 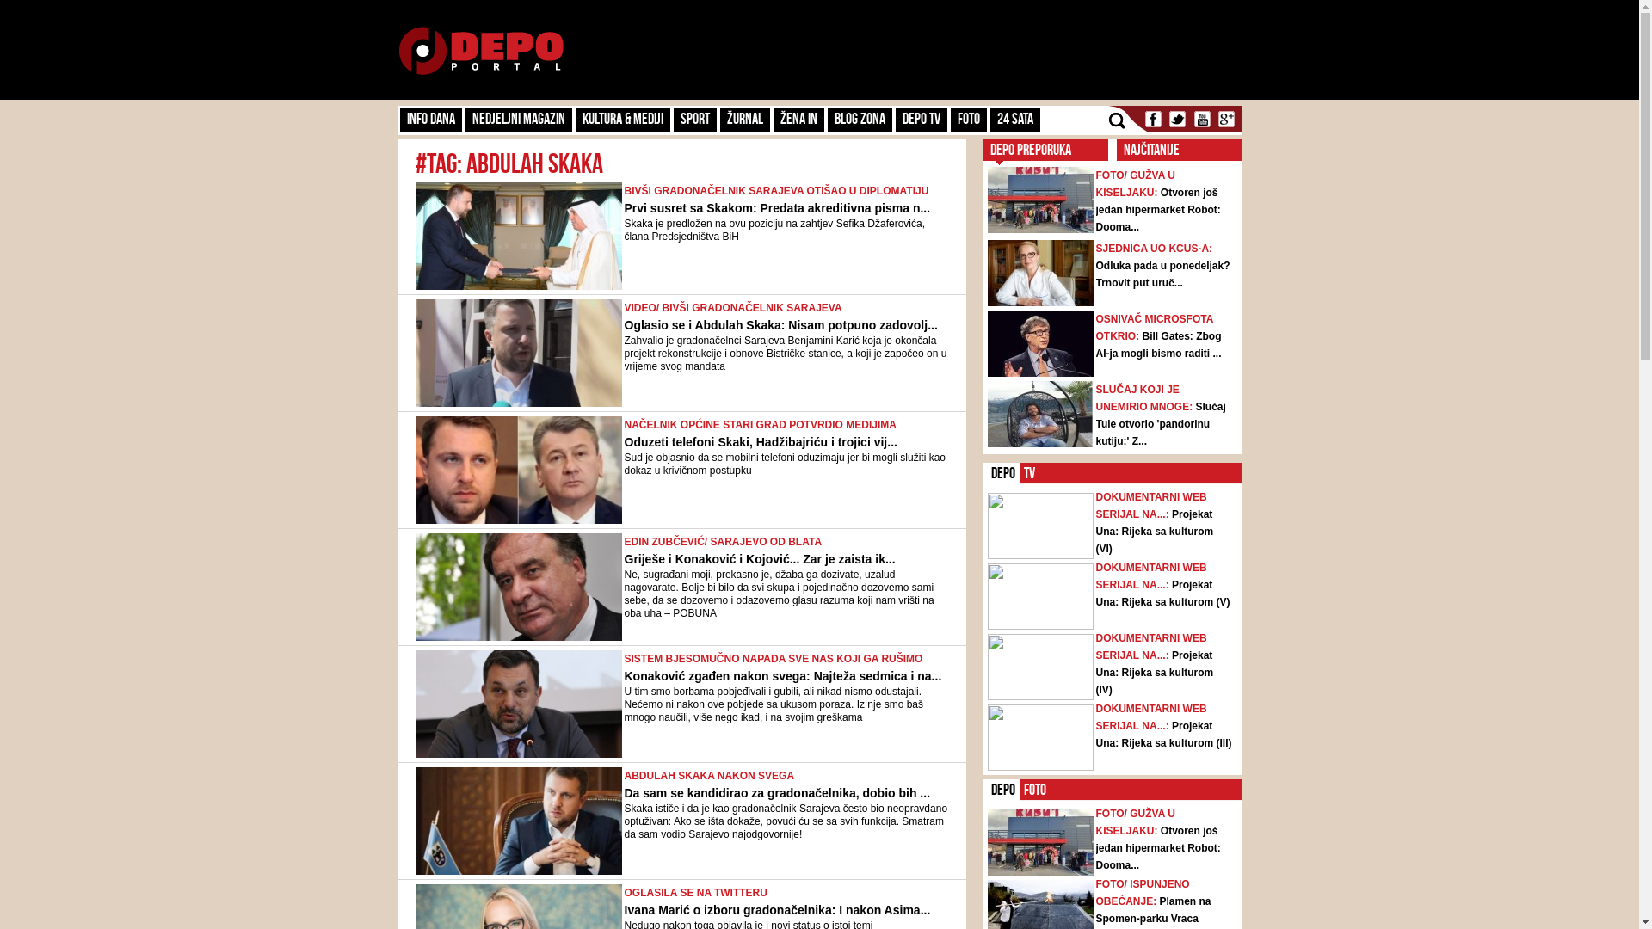 What do you see at coordinates (1151, 506) in the screenshot?
I see `DOKUMENTARNI WEB SERIJAL NA...:` at bounding box center [1151, 506].